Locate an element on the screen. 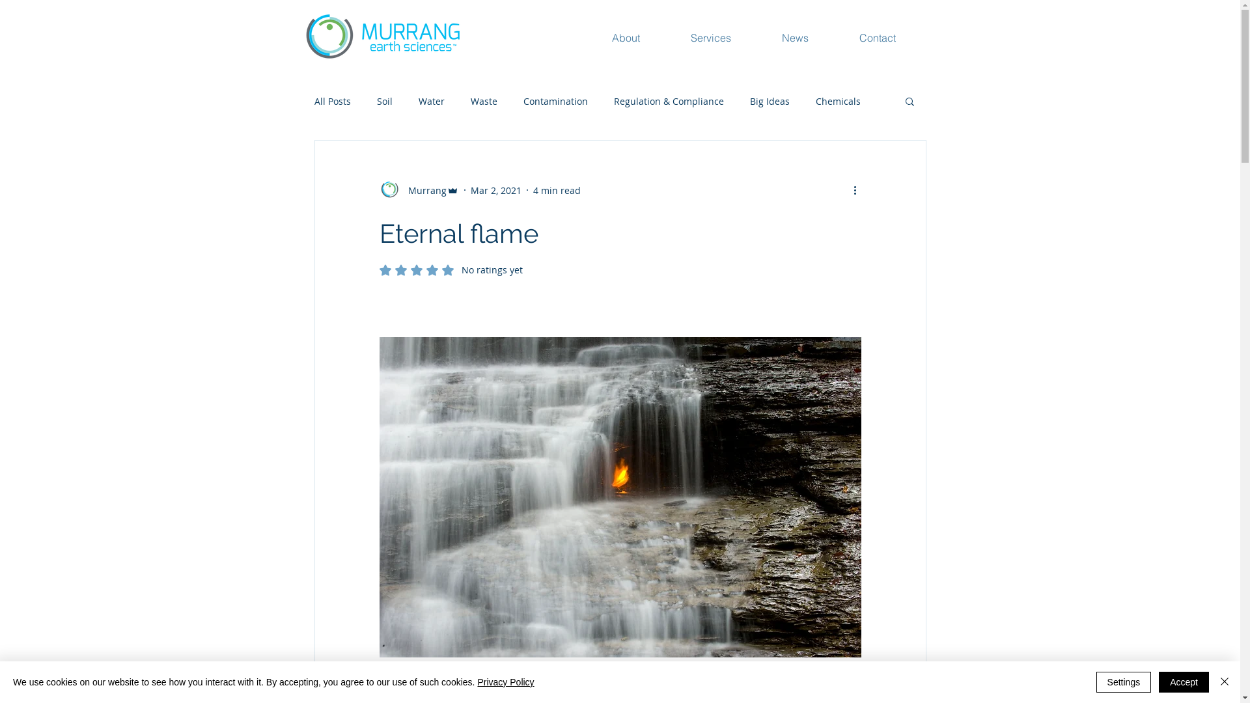 This screenshot has width=1250, height=703. Rated 0 out of 5 stars.
No ratings yet is located at coordinates (451, 270).